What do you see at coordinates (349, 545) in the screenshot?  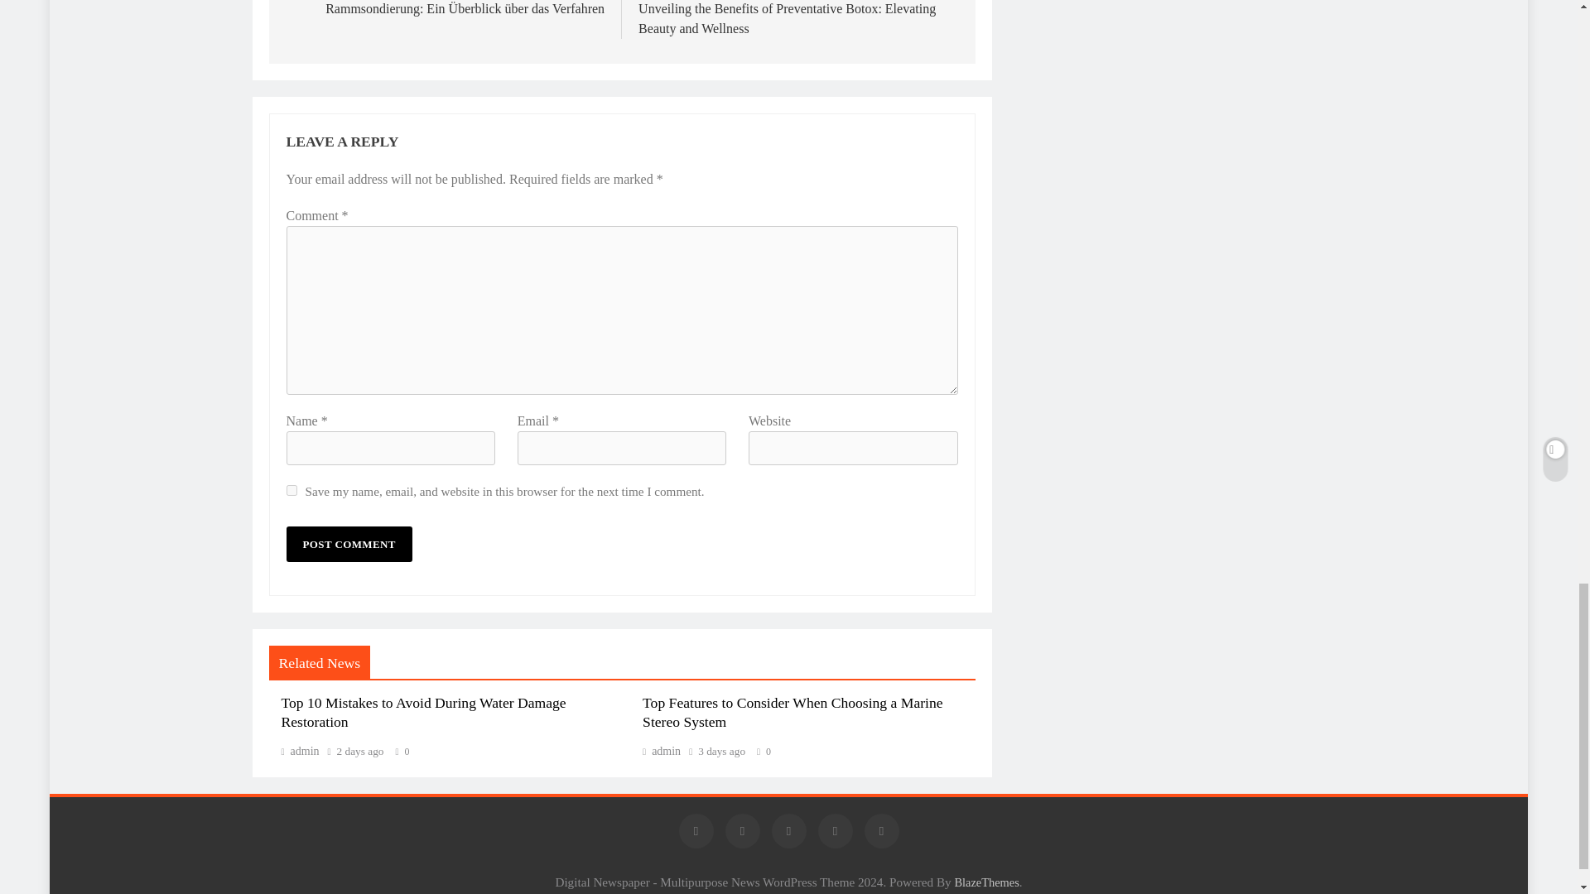 I see `Post Comment` at bounding box center [349, 545].